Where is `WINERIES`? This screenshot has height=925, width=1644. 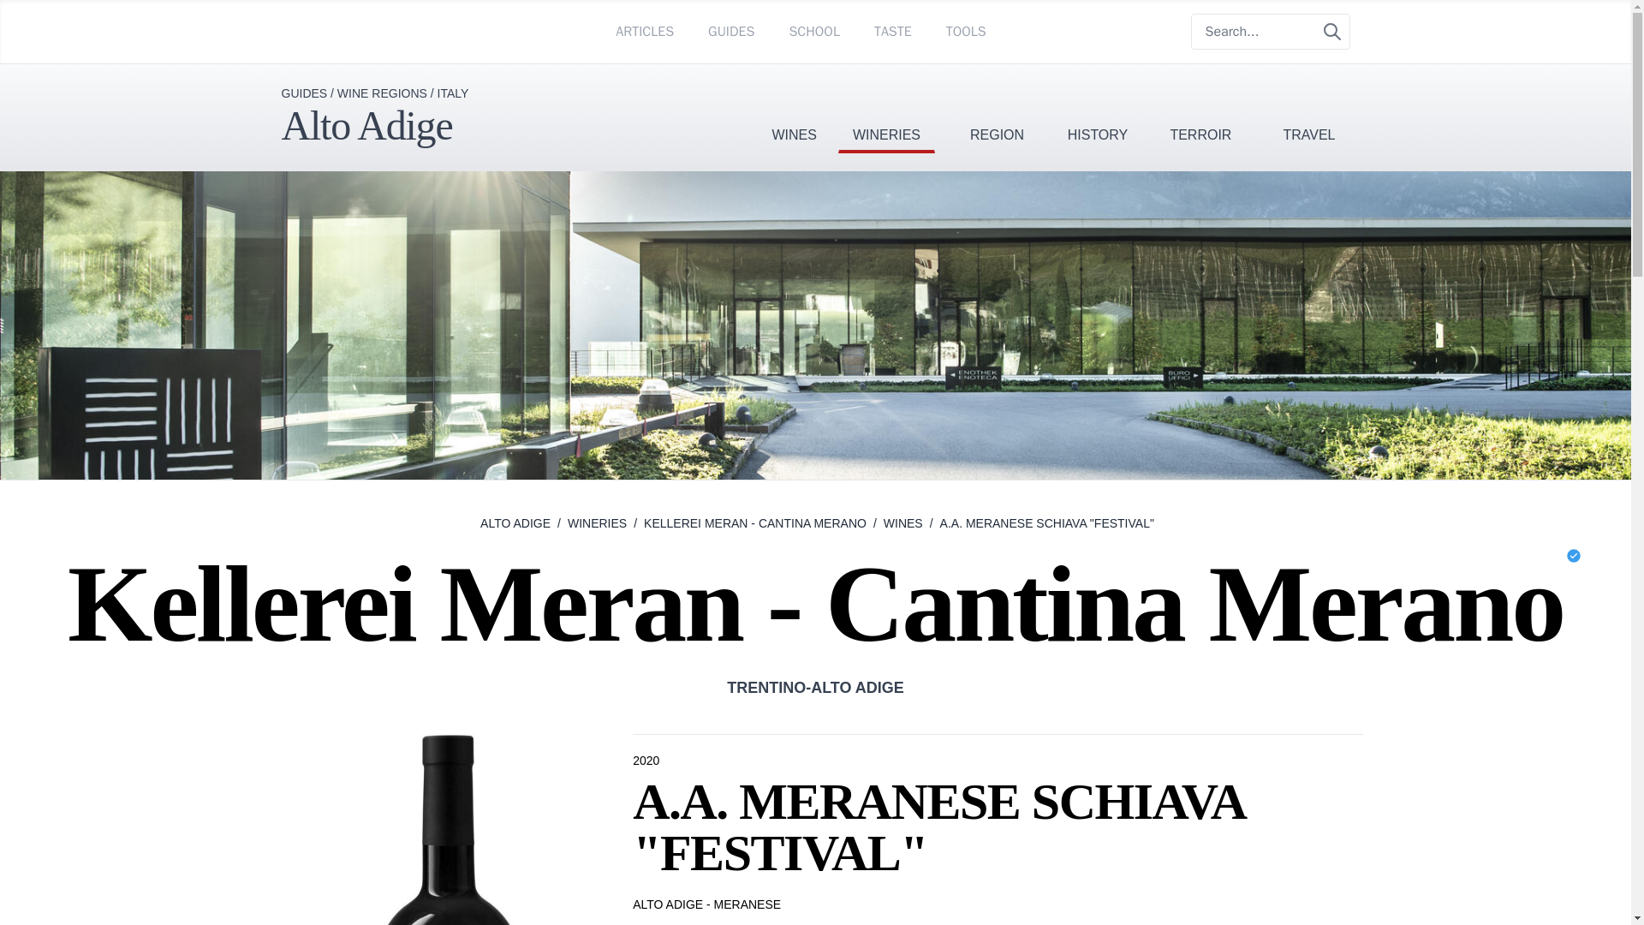 WINERIES is located at coordinates (887, 108).